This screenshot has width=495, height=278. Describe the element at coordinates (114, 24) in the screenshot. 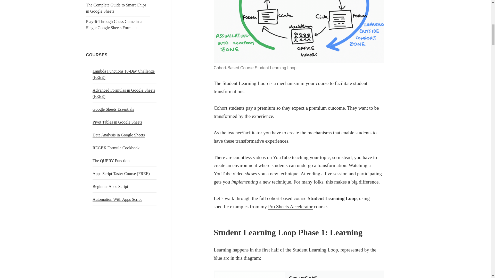

I see `Play-It-Through Chess Game in a Single Google Sheets Formula` at that location.